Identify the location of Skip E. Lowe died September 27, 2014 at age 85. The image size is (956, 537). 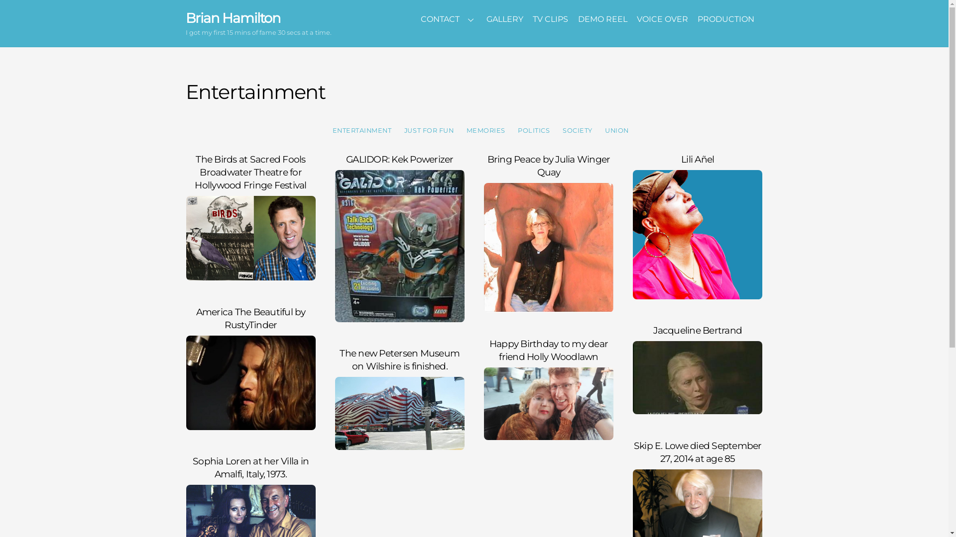
(698, 452).